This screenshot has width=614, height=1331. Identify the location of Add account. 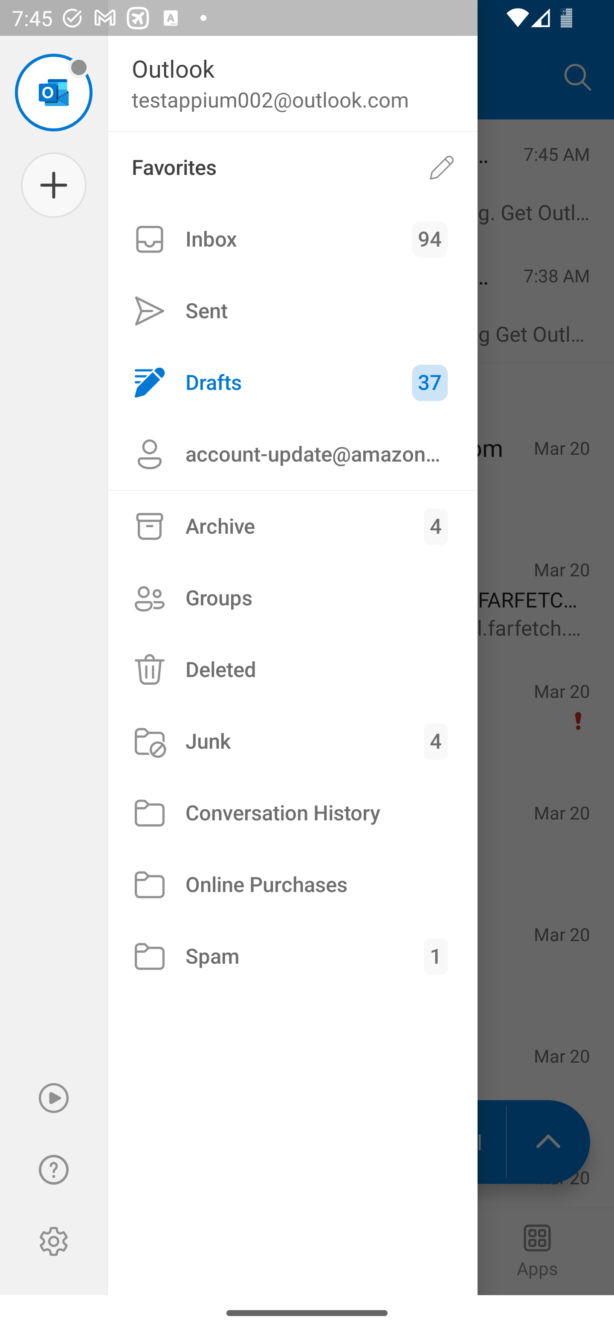
(54, 185).